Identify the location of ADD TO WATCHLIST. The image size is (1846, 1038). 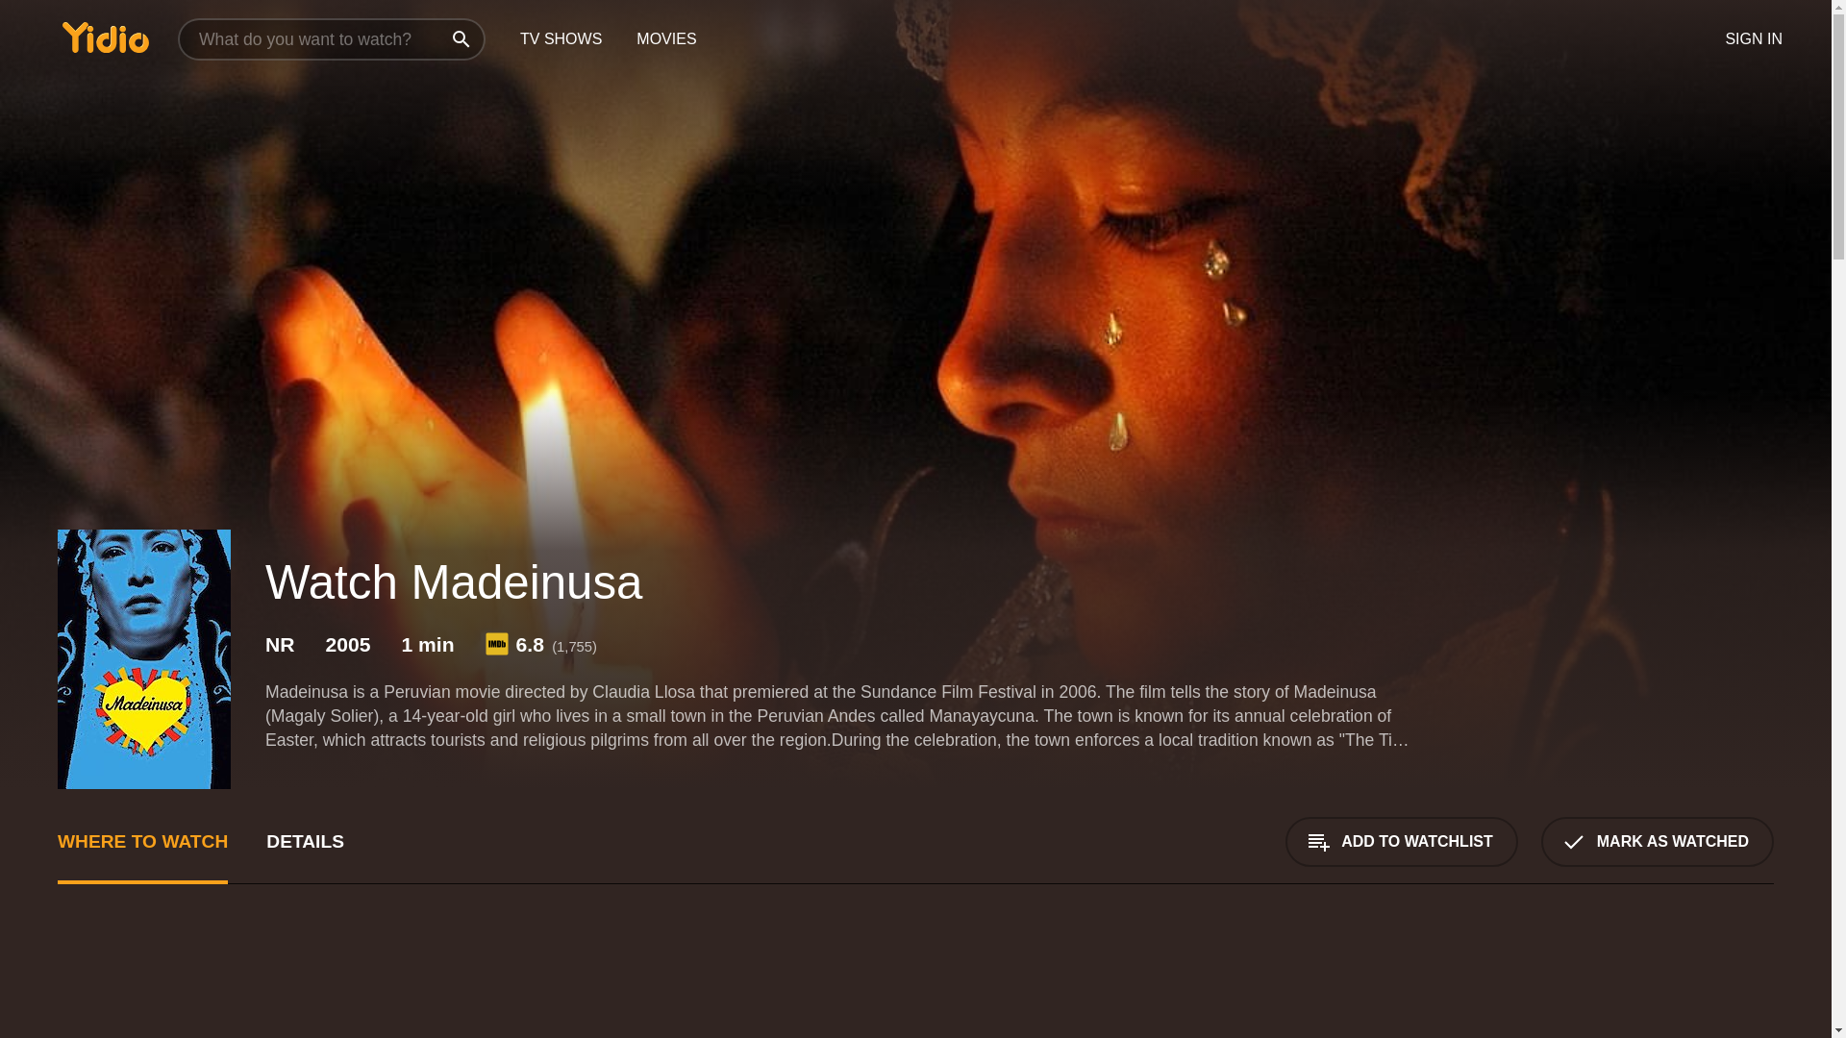
(1401, 841).